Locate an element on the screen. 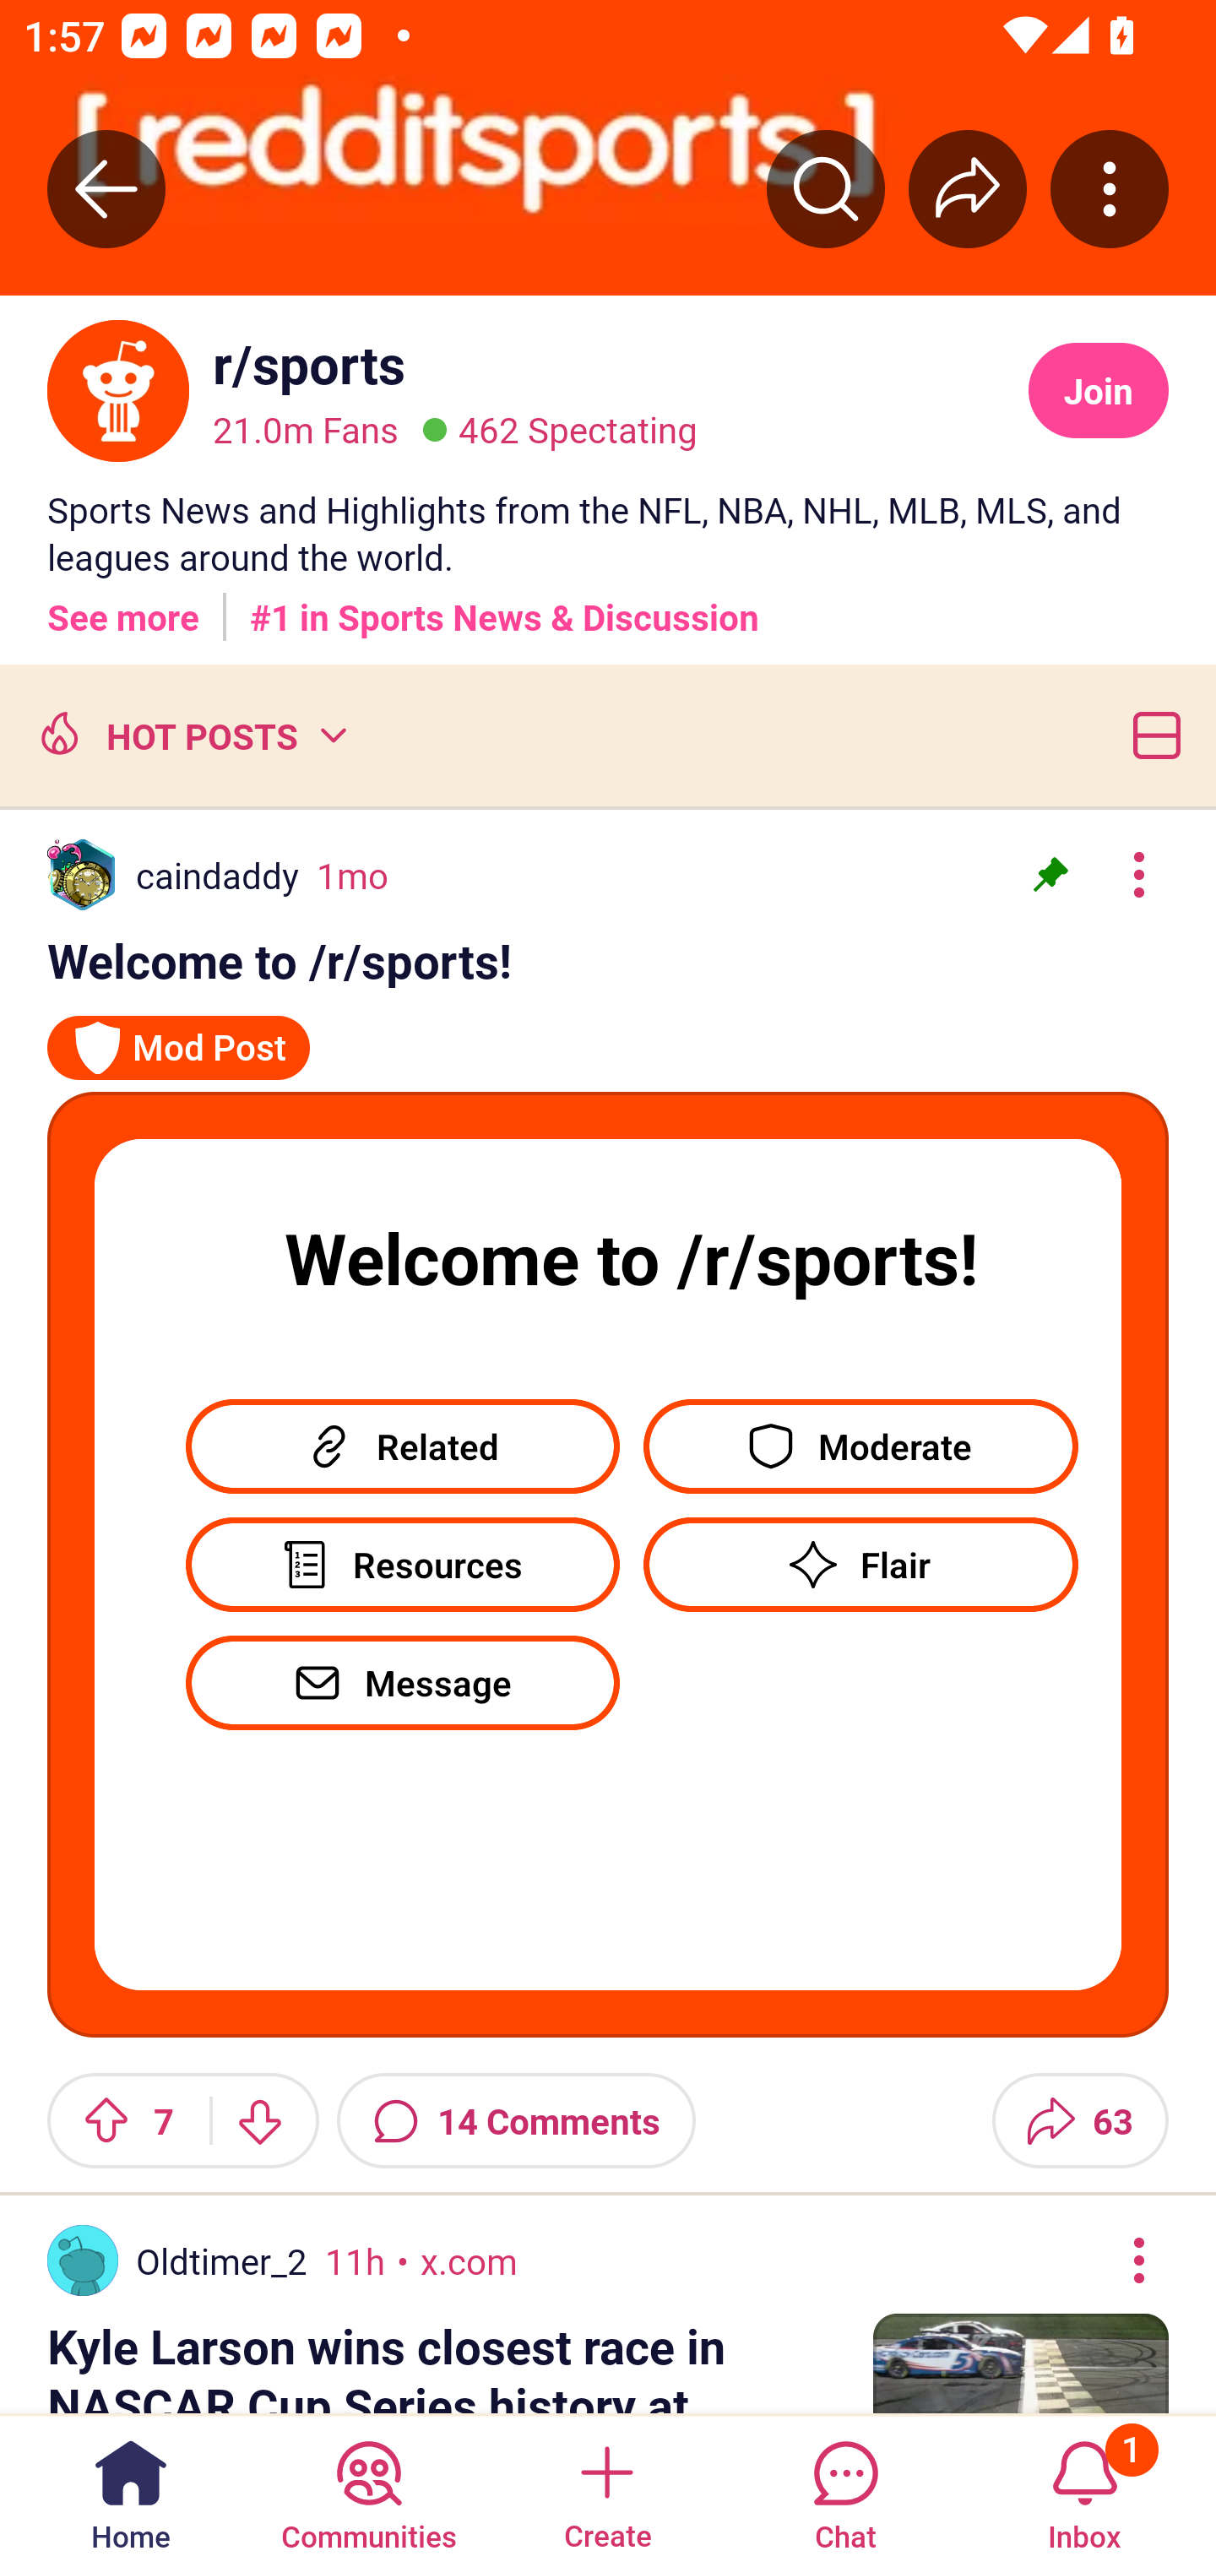 This screenshot has width=1216, height=2567. Card is located at coordinates (1150, 735).